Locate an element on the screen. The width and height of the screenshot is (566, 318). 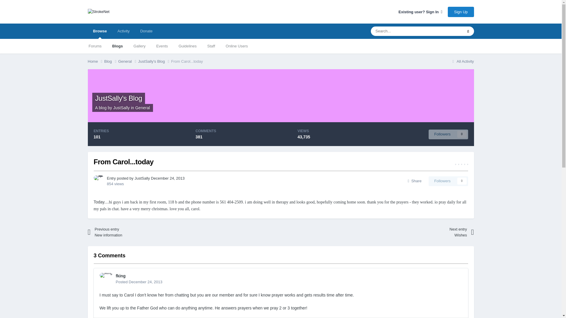
Blogs is located at coordinates (117, 46).